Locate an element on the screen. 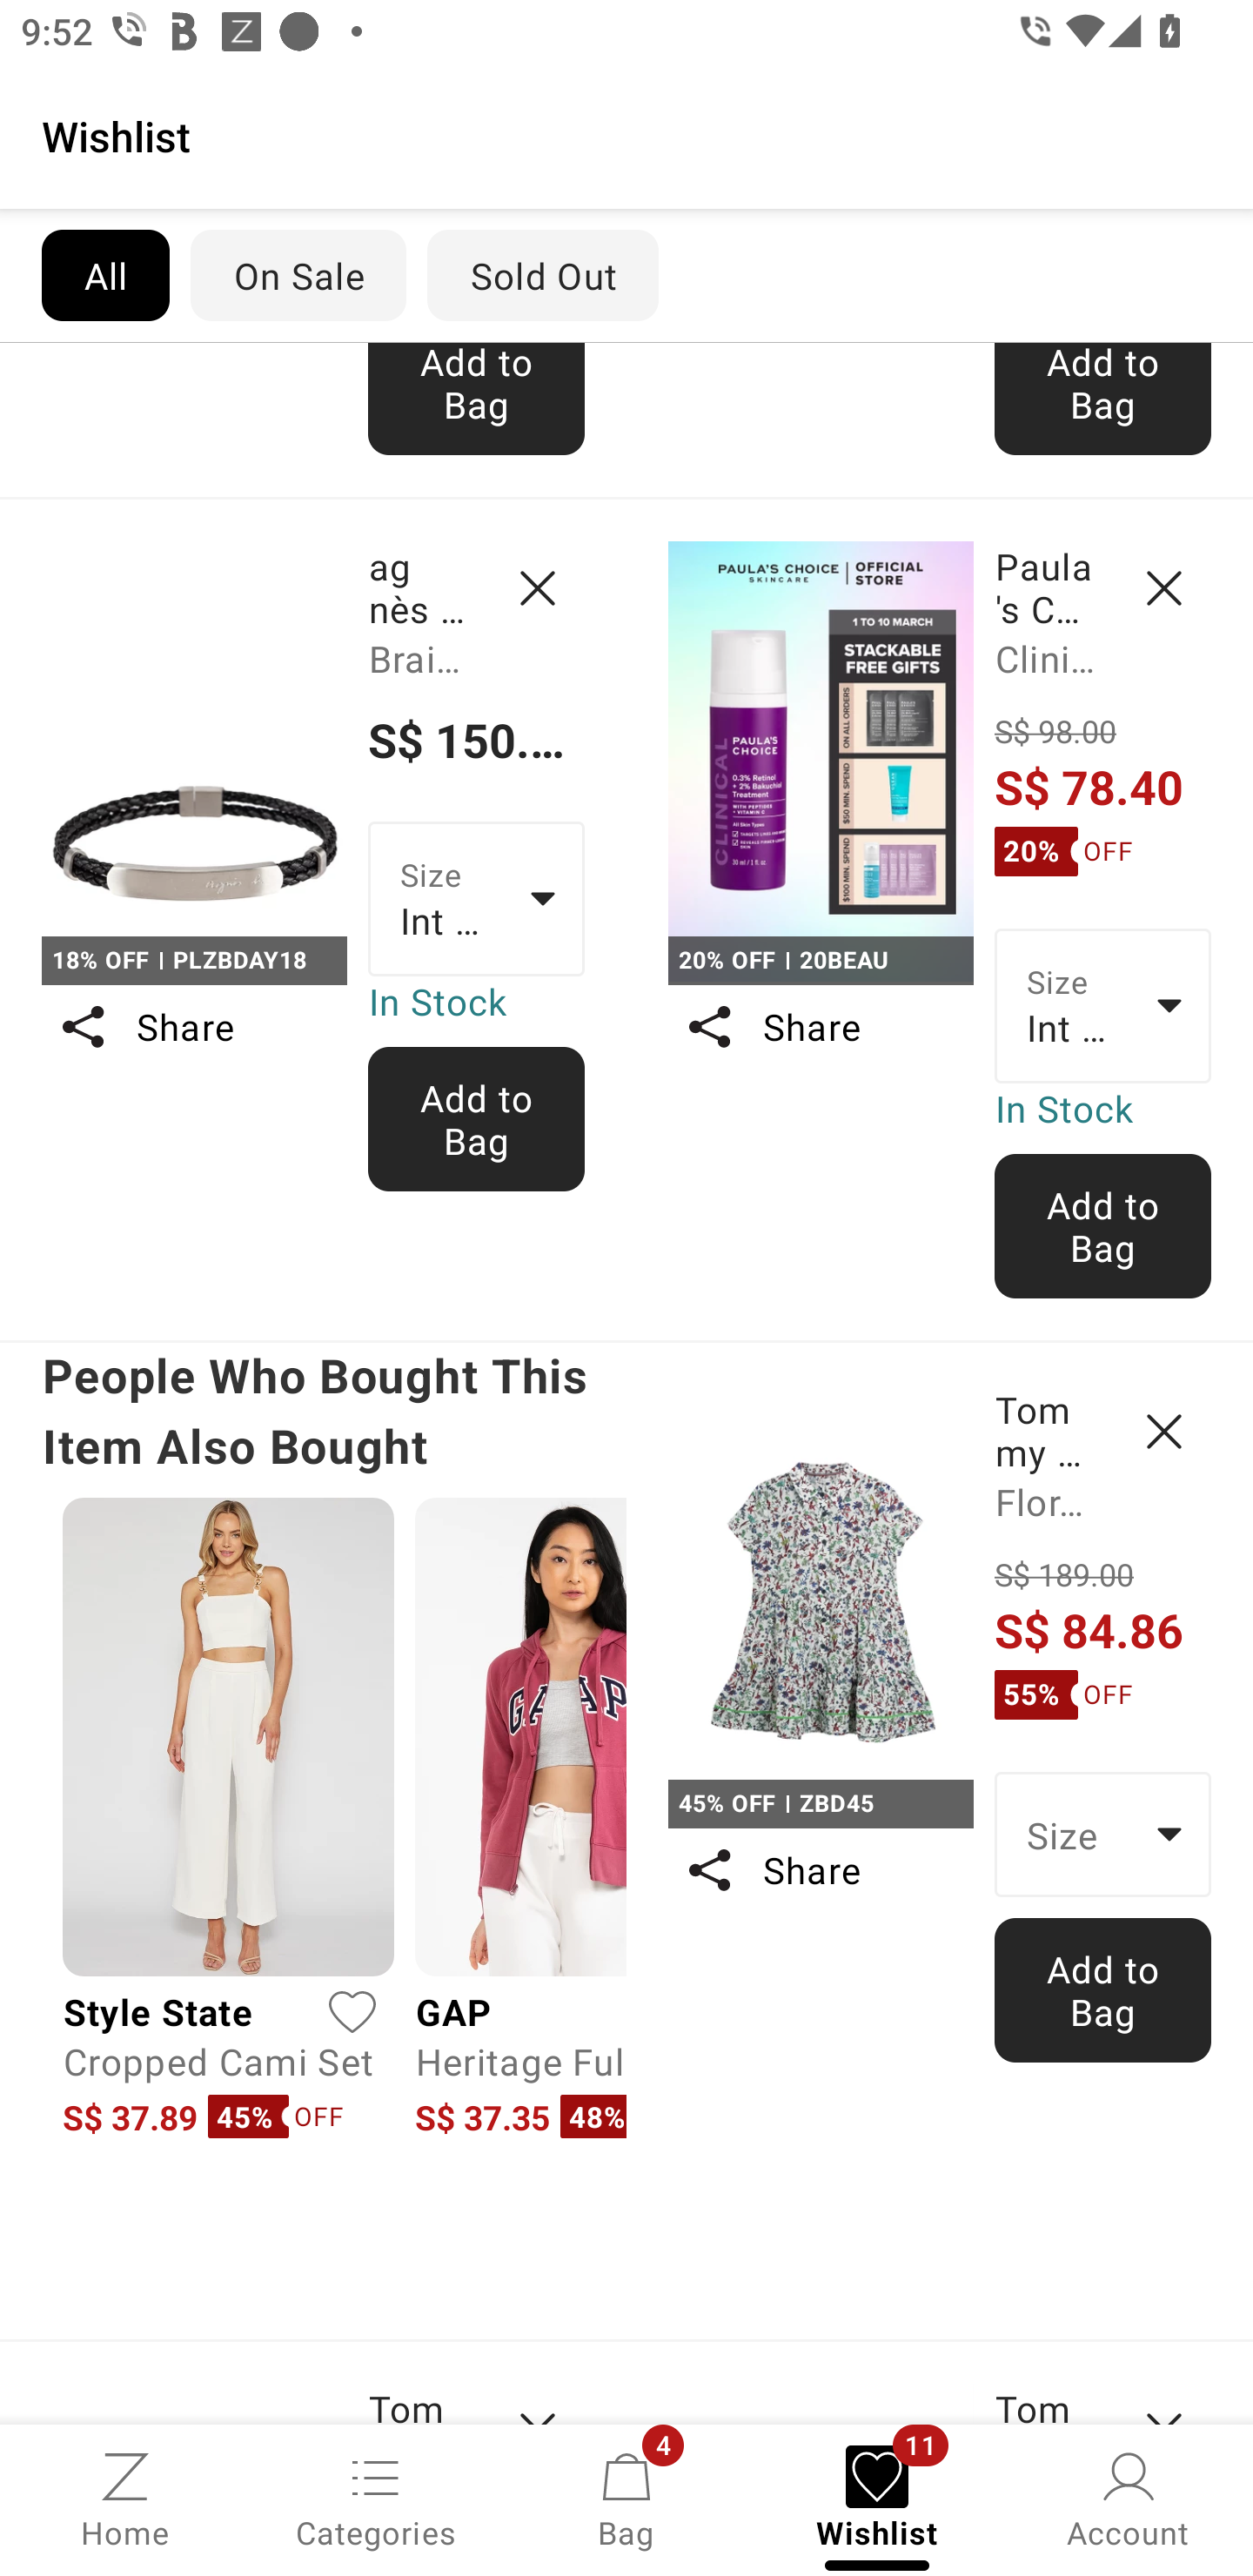  Add to Bag is located at coordinates (1103, 1991).